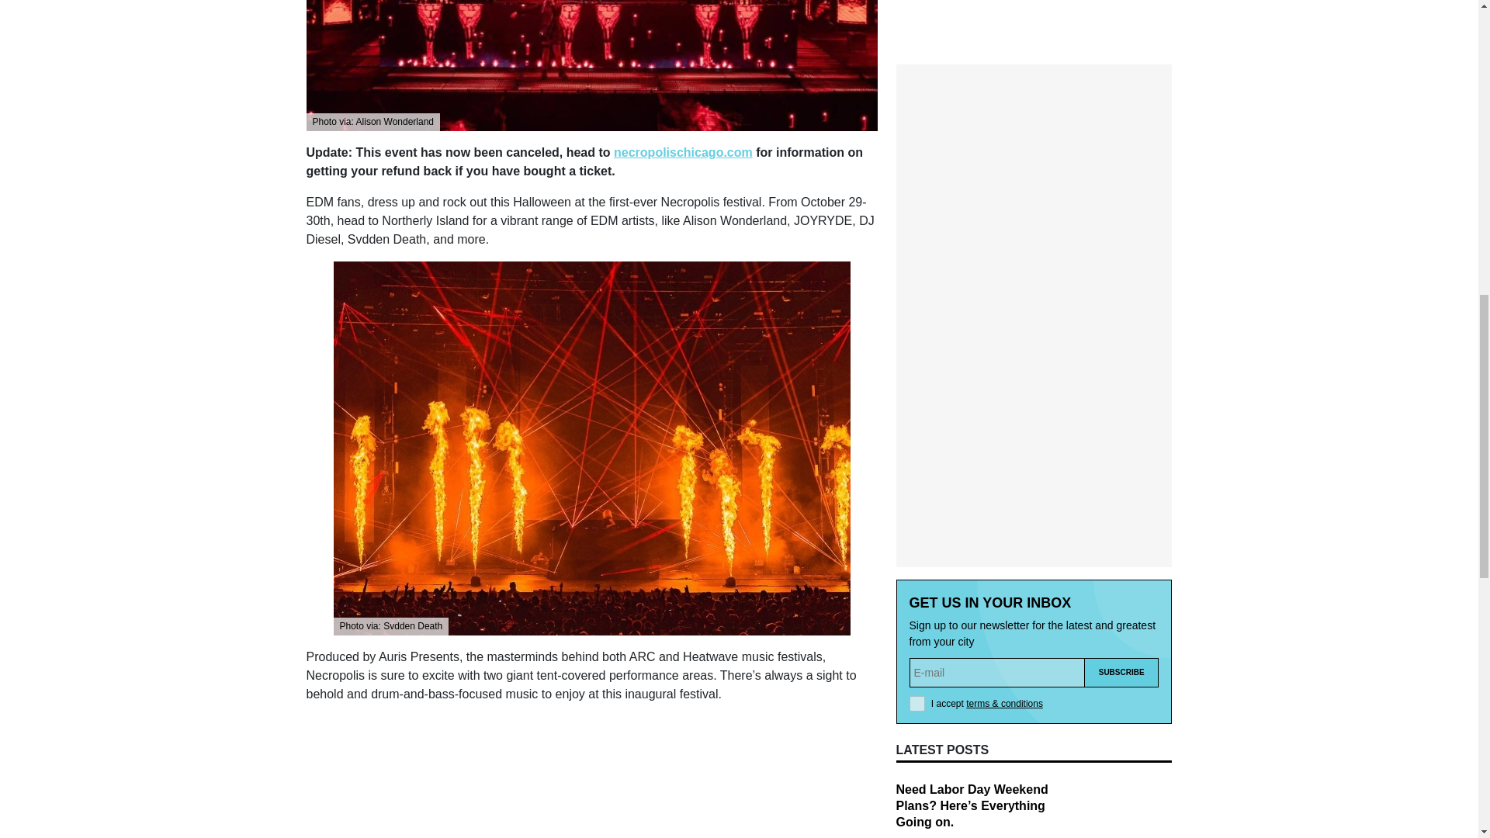 The image size is (1490, 838). Describe the element at coordinates (982, 680) in the screenshot. I see `The Best Free Things to Do In Chicago This Week` at that location.